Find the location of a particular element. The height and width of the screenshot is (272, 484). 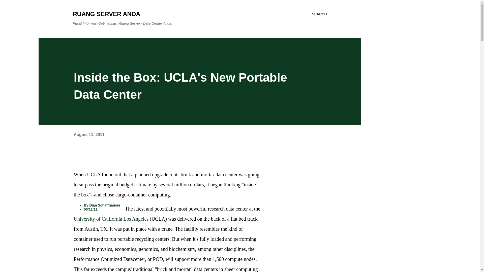

August 11, 2011 is located at coordinates (89, 134).